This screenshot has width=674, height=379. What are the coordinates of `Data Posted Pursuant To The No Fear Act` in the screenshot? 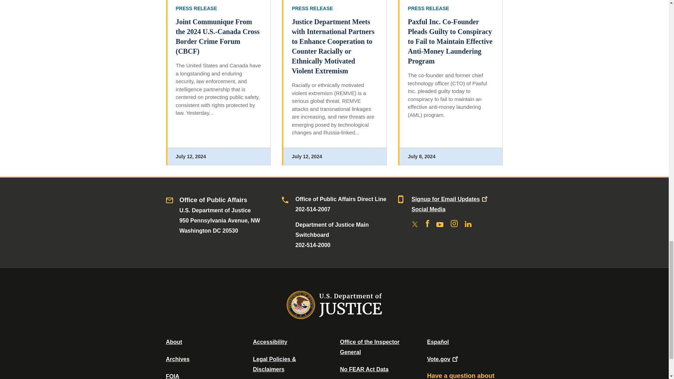 It's located at (364, 369).